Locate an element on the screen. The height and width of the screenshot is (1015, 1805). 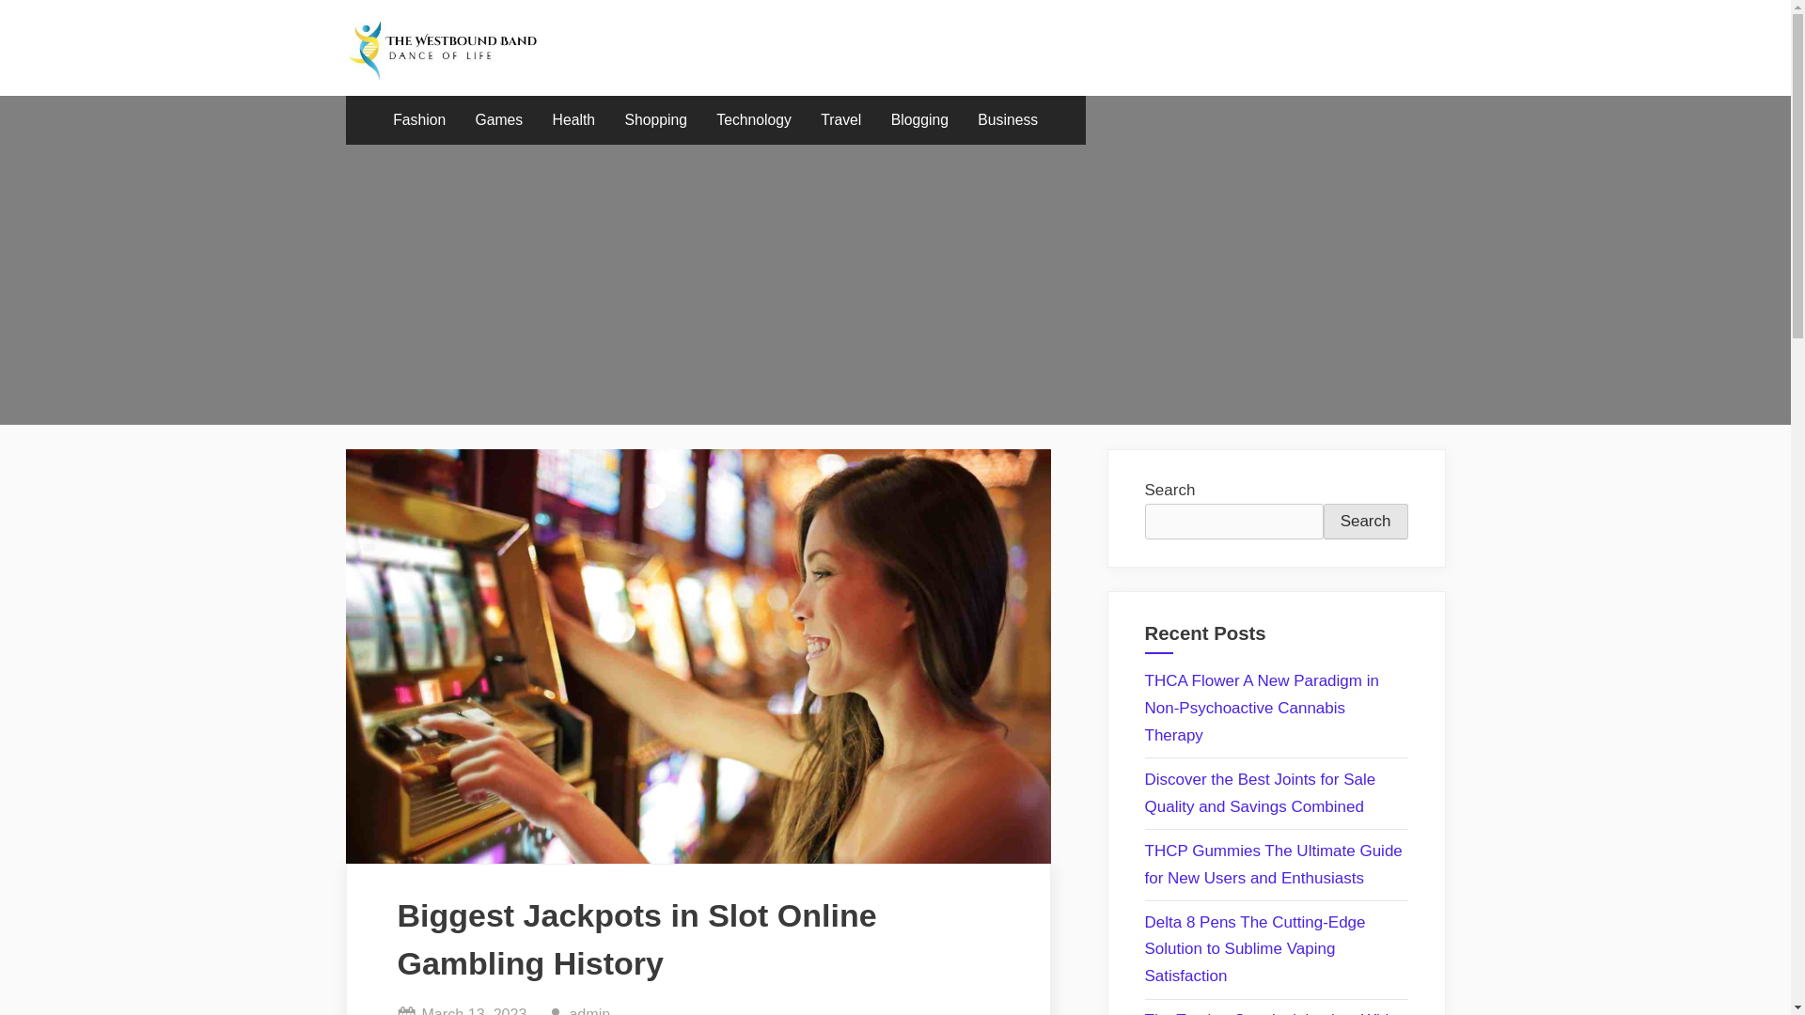
Shopping is located at coordinates (589, 1007).